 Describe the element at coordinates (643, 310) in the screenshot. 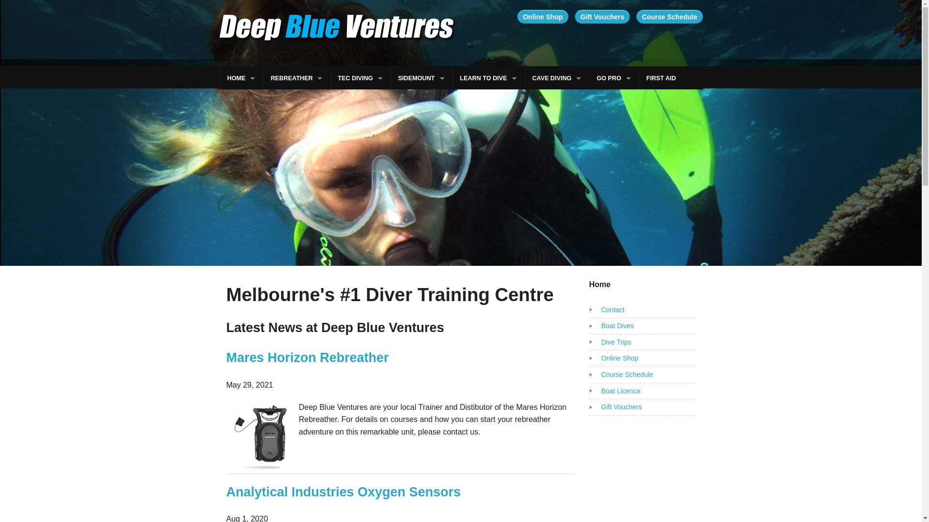

I see `Contact` at that location.